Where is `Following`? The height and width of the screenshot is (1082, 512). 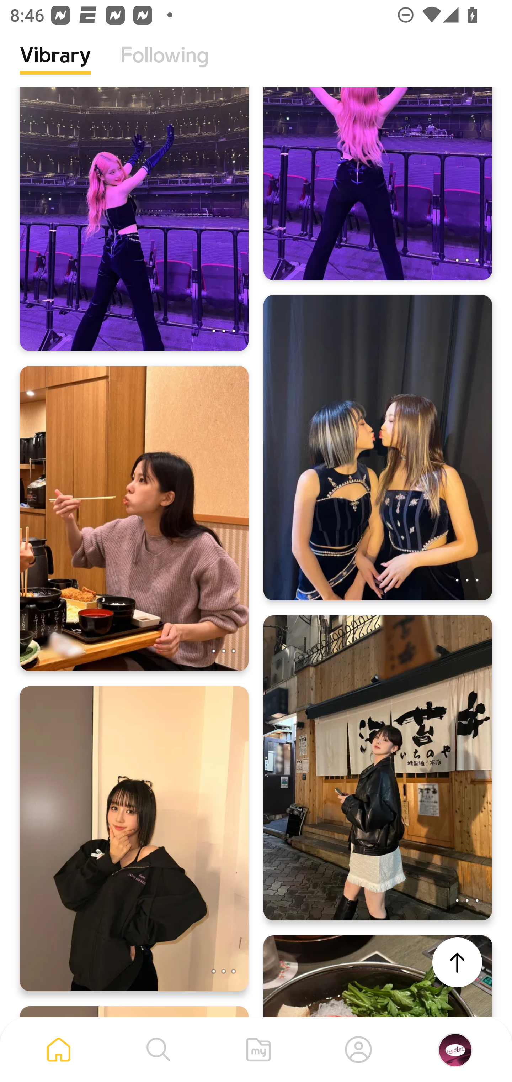 Following is located at coordinates (165, 66).